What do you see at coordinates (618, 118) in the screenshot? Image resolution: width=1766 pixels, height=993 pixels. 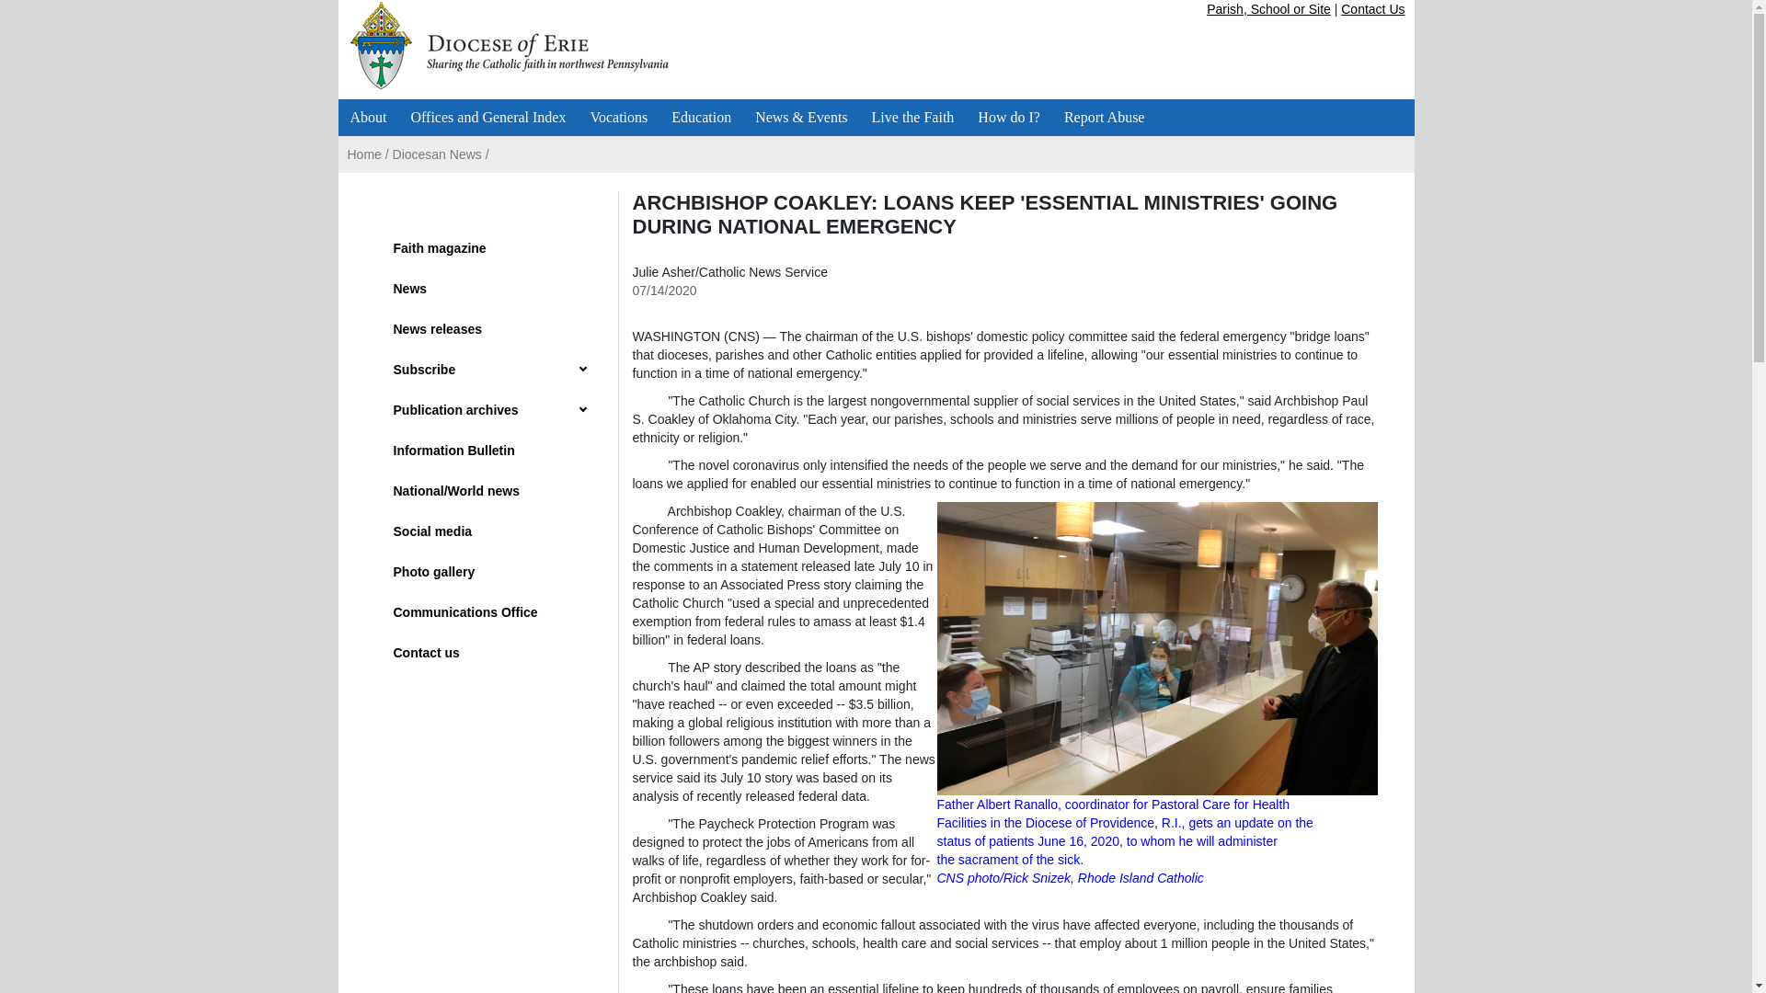 I see `Vocations` at bounding box center [618, 118].